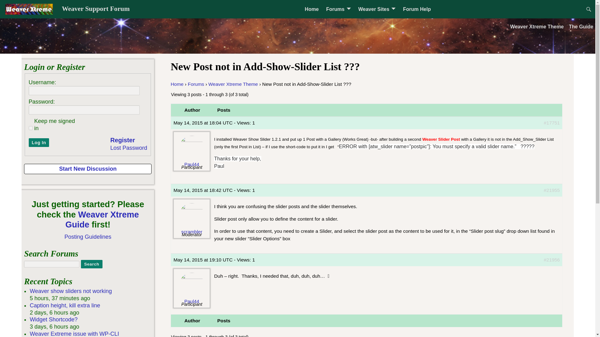 Image resolution: width=600 pixels, height=337 pixels. I want to click on Search, so click(91, 264).